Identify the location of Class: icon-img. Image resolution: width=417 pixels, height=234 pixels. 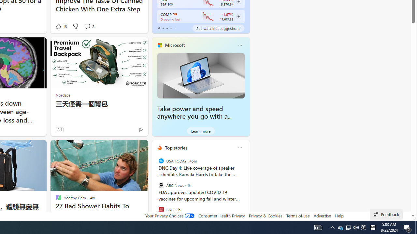
(240, 148).